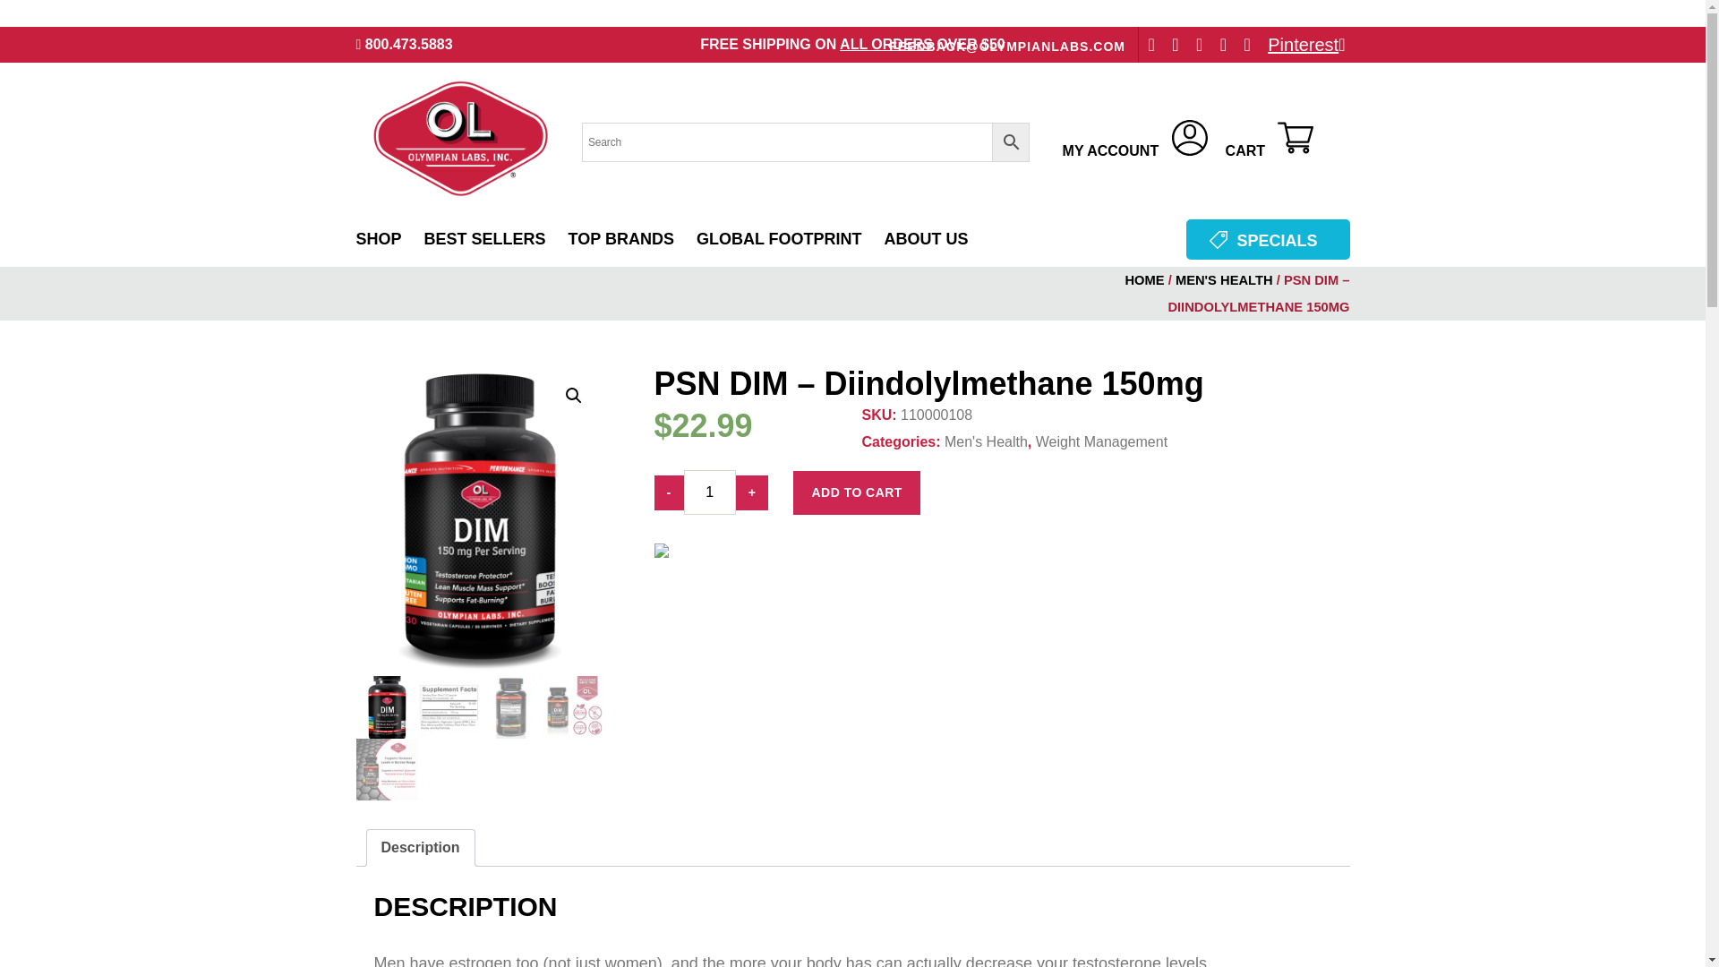 The width and height of the screenshot is (1719, 967). What do you see at coordinates (1270, 141) in the screenshot?
I see `CART` at bounding box center [1270, 141].